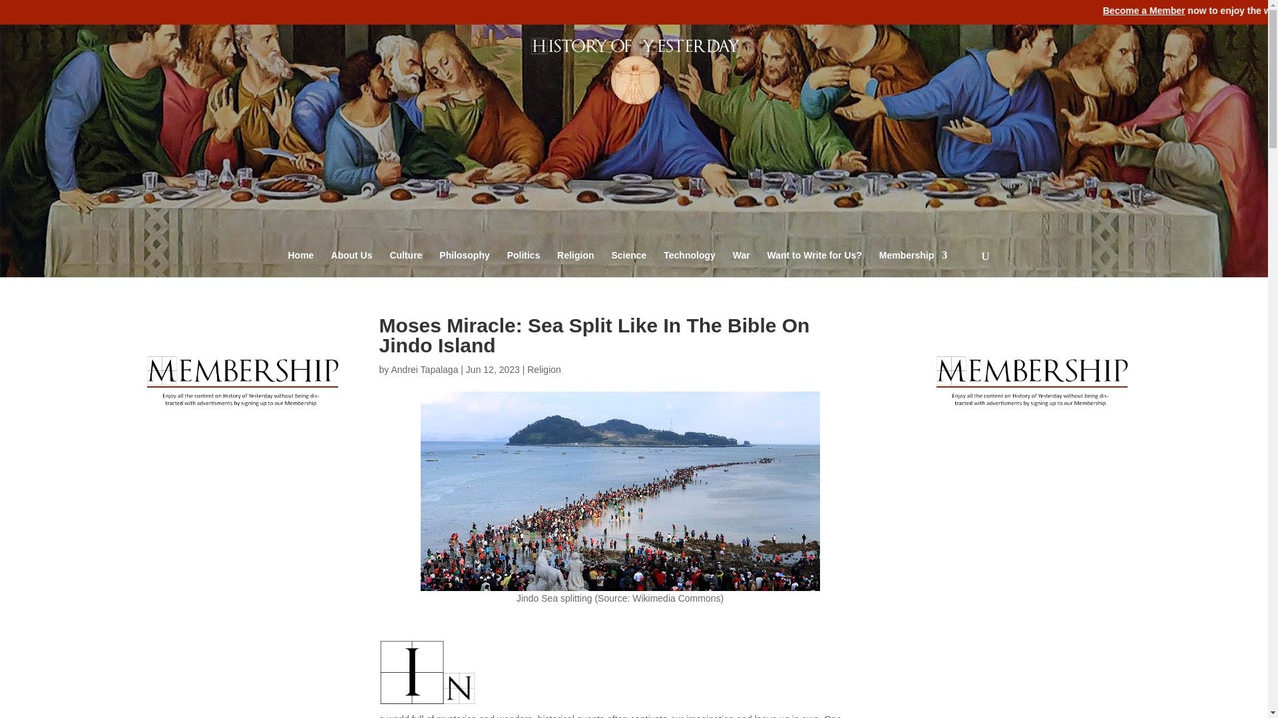  What do you see at coordinates (424, 369) in the screenshot?
I see `Posts by Andrei Tapalaga` at bounding box center [424, 369].